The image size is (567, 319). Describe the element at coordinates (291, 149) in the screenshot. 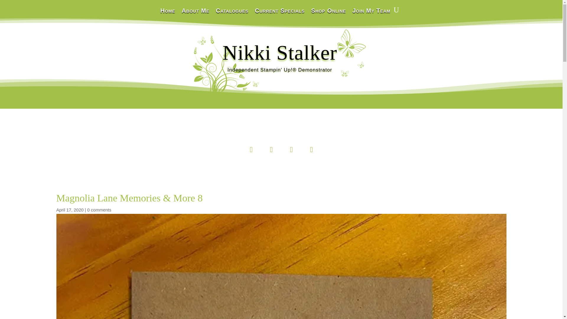

I see `Follow on Pinterest` at that location.